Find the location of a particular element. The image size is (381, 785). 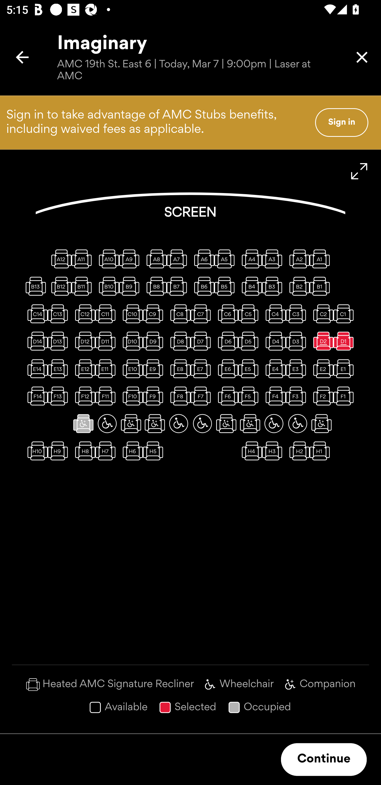

C4, Regular seat, available is located at coordinates (274, 313).